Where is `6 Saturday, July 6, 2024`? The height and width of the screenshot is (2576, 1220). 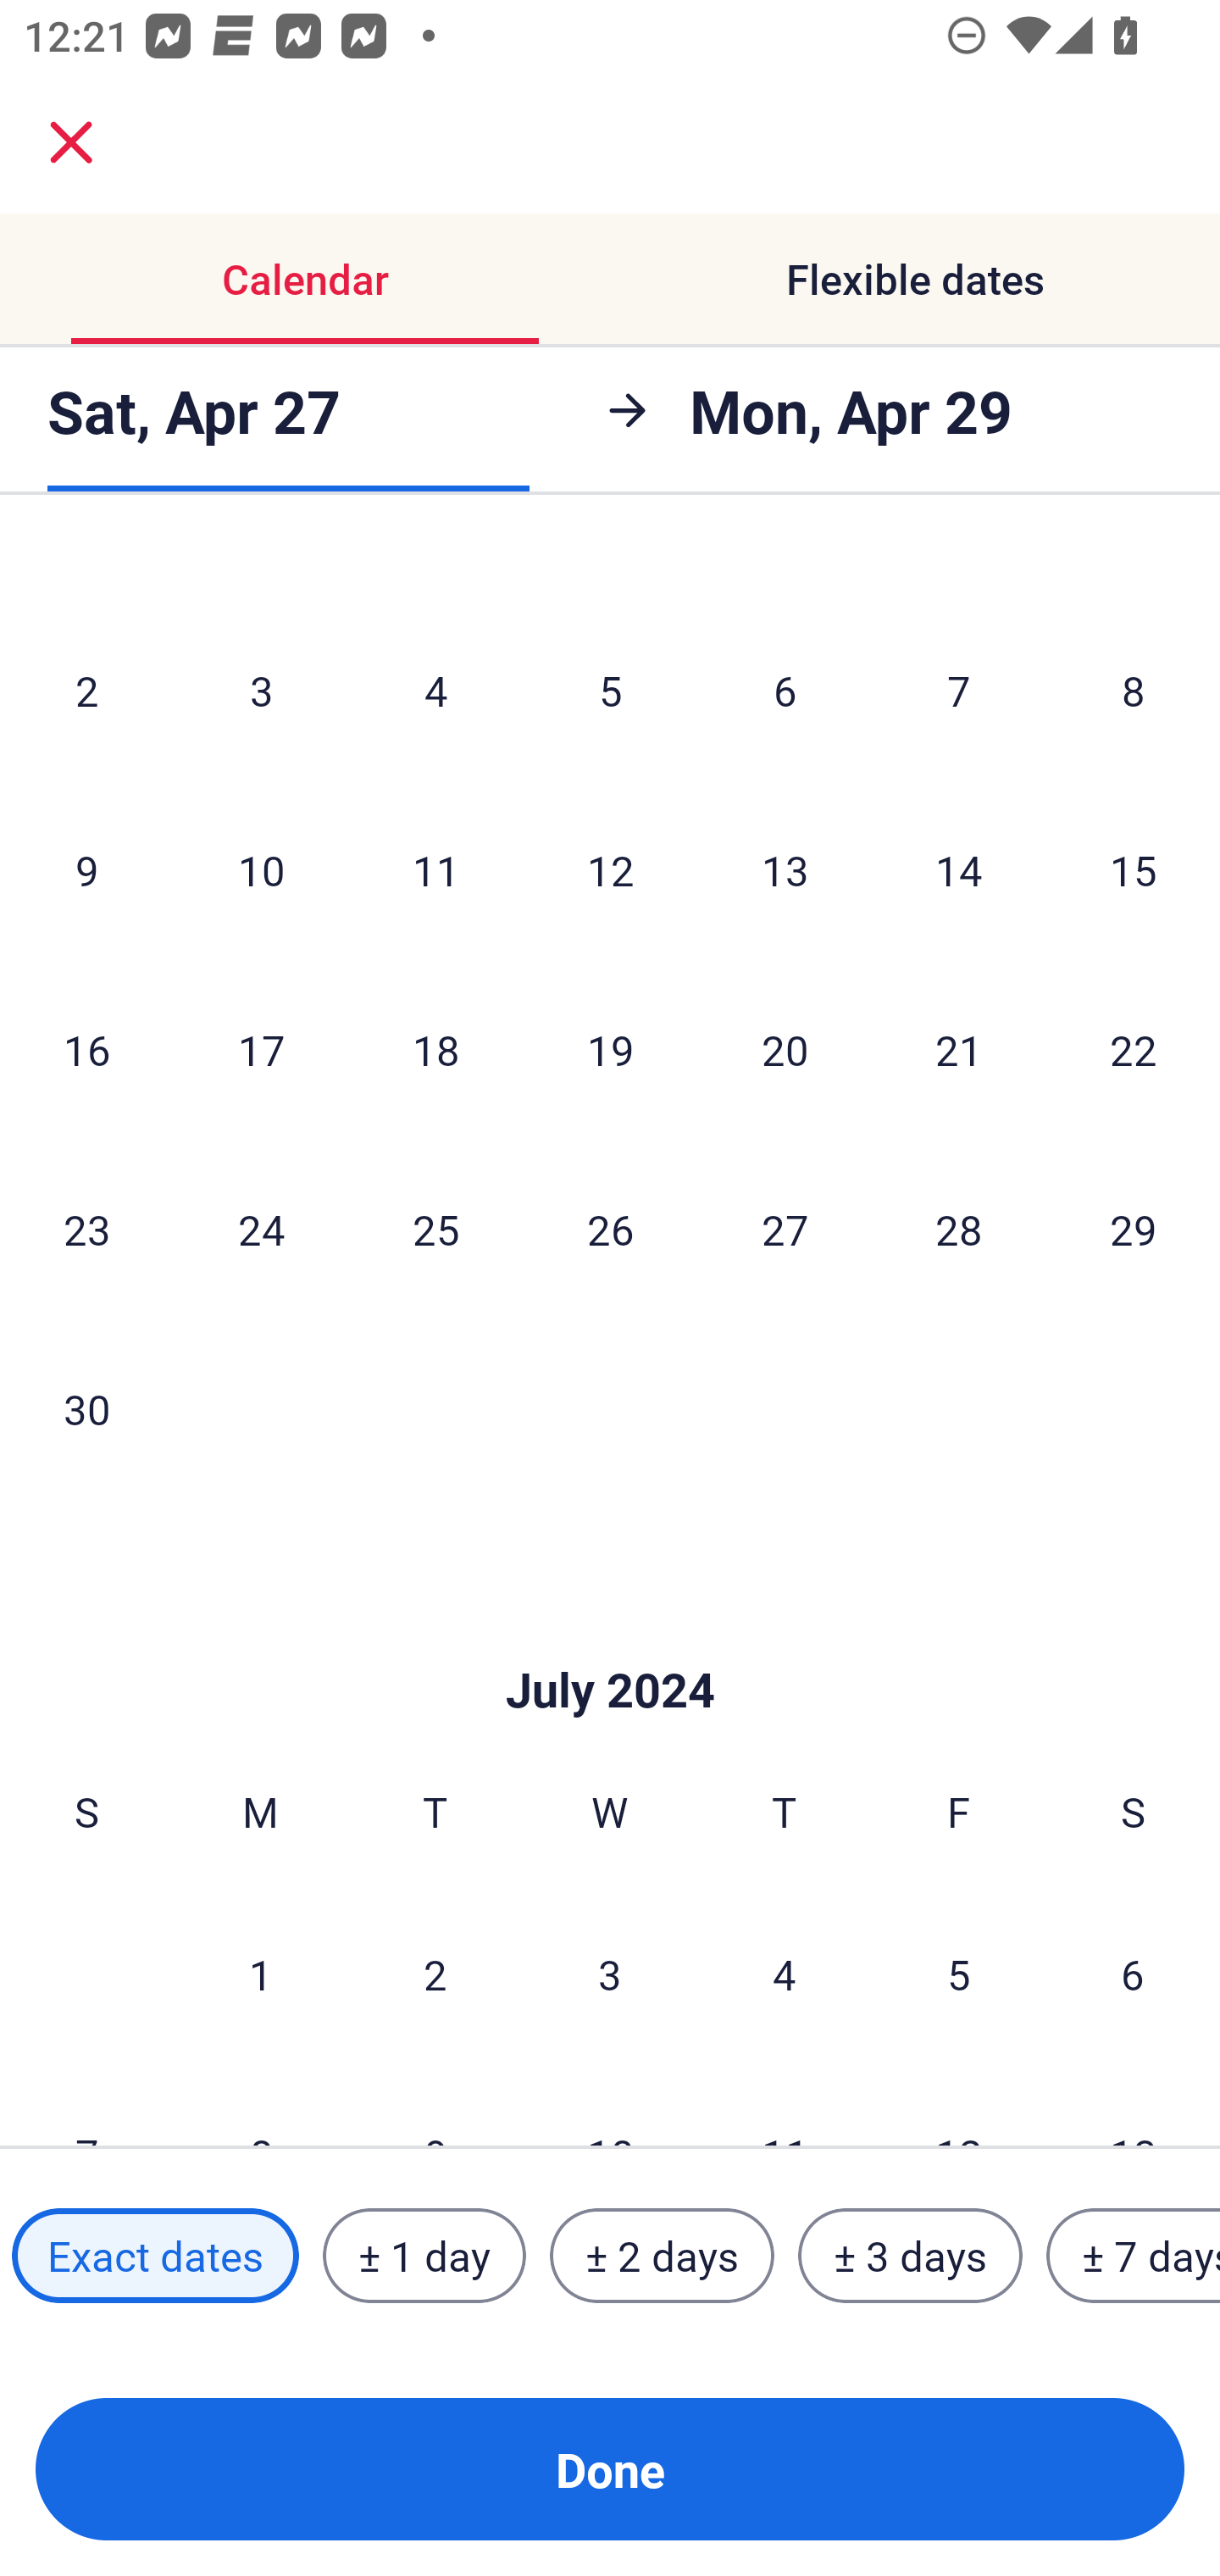 6 Saturday, July 6, 2024 is located at coordinates (1133, 1974).